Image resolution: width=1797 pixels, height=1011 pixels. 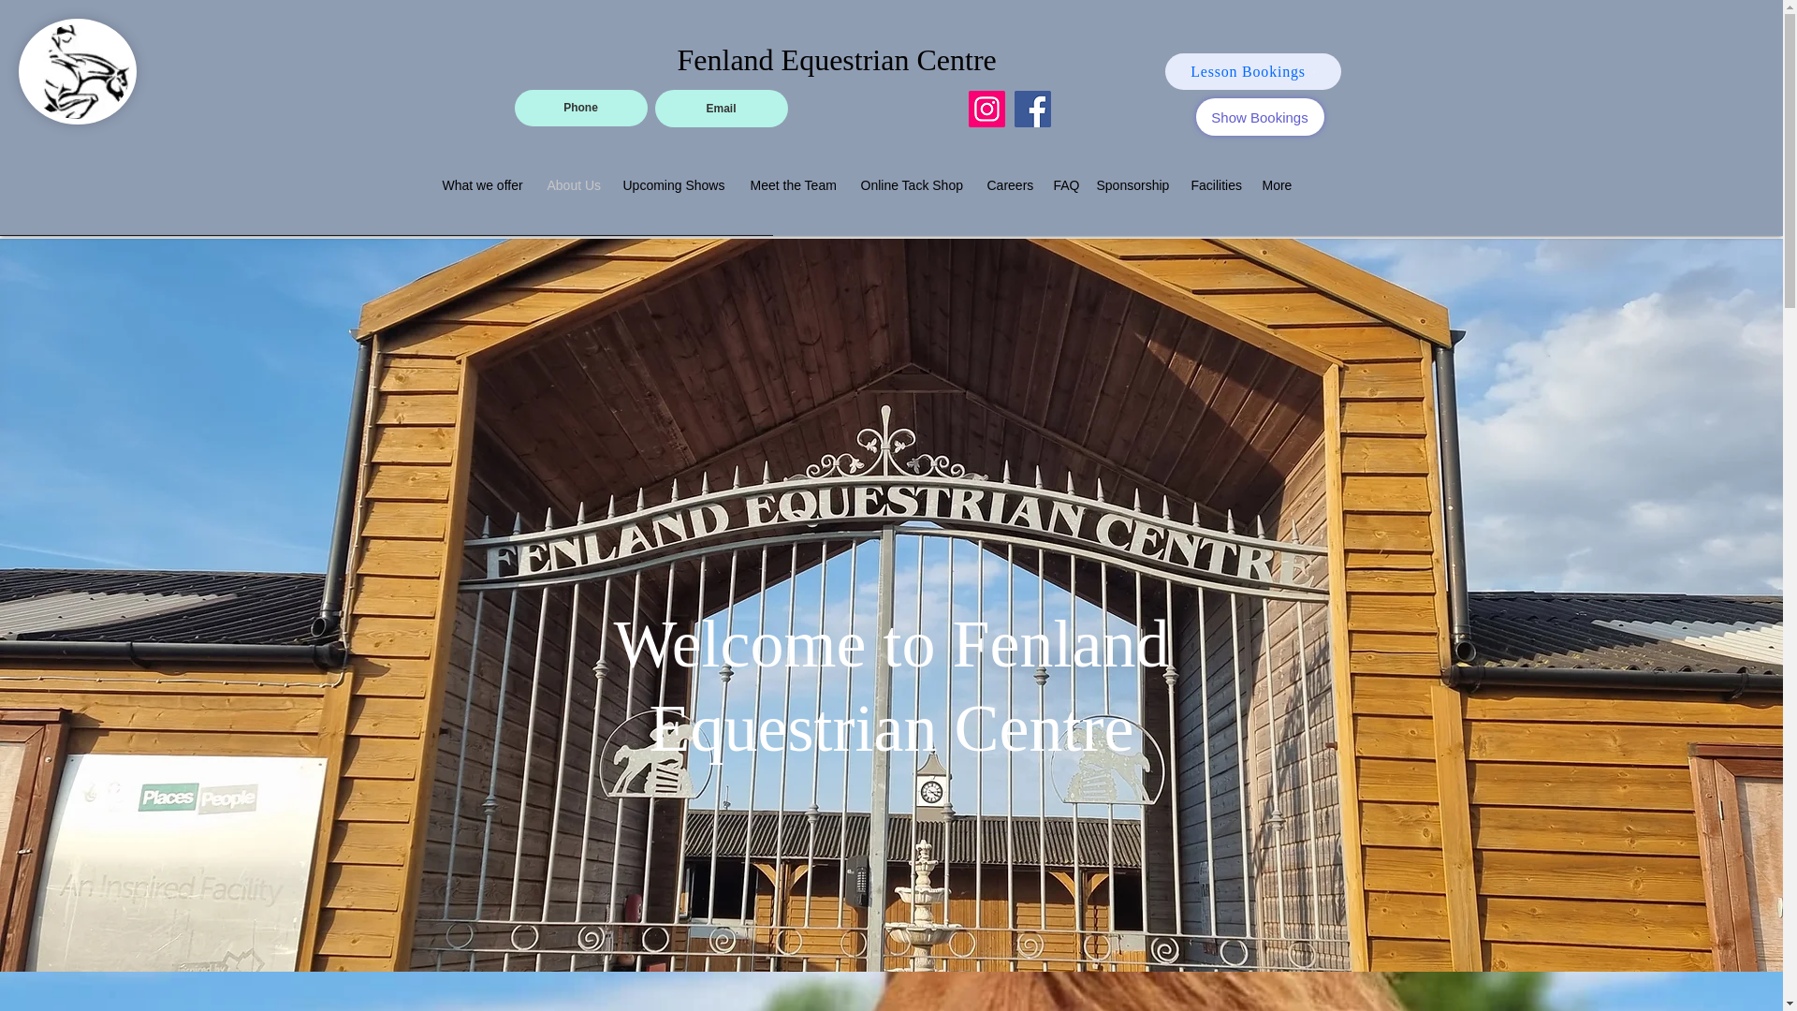 What do you see at coordinates (580, 109) in the screenshot?
I see `Phone` at bounding box center [580, 109].